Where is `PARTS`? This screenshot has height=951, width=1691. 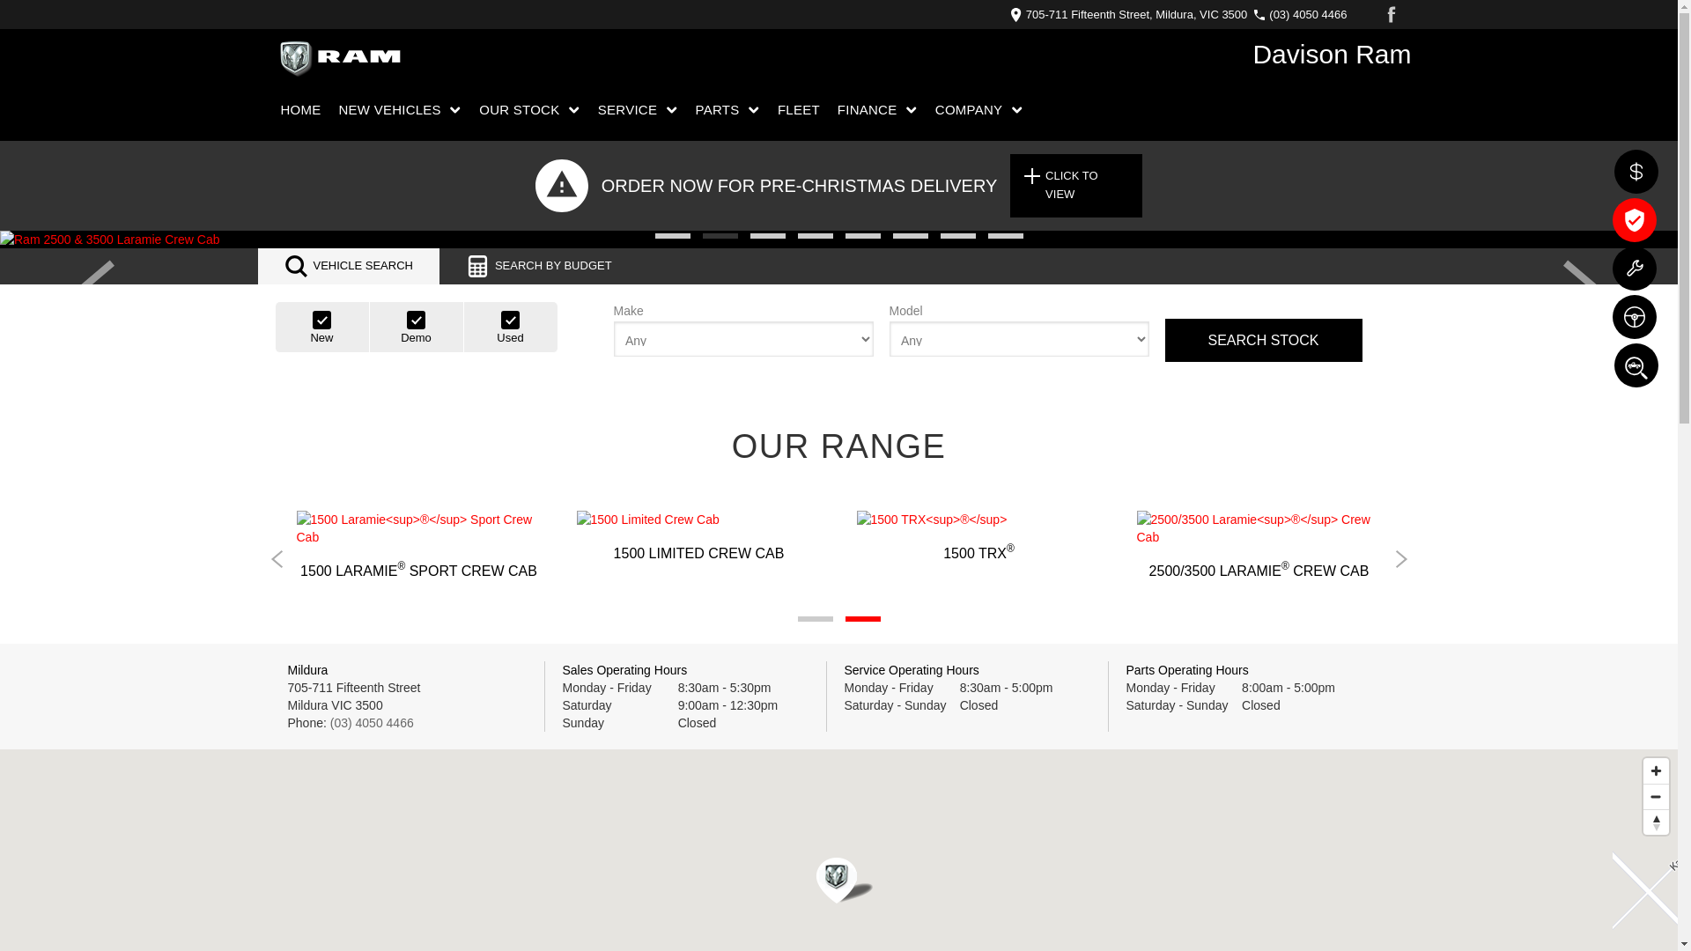
PARTS is located at coordinates (727, 110).